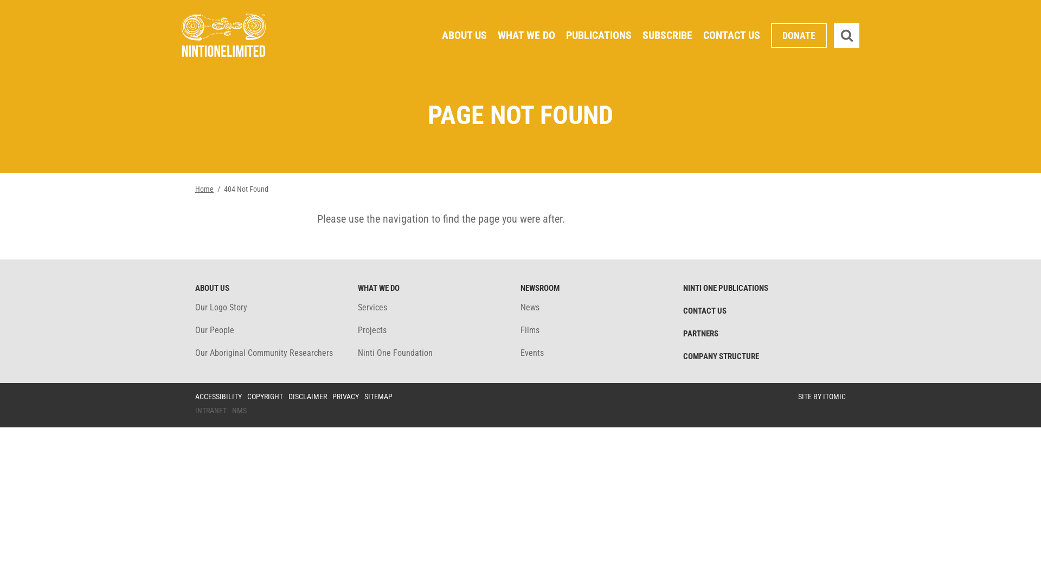  What do you see at coordinates (265, 396) in the screenshot?
I see `COPYRIGHT` at bounding box center [265, 396].